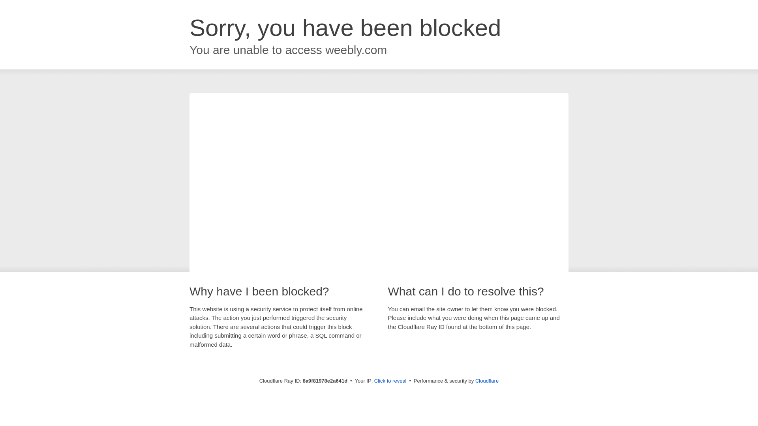  What do you see at coordinates (487, 381) in the screenshot?
I see `Cloudflare` at bounding box center [487, 381].